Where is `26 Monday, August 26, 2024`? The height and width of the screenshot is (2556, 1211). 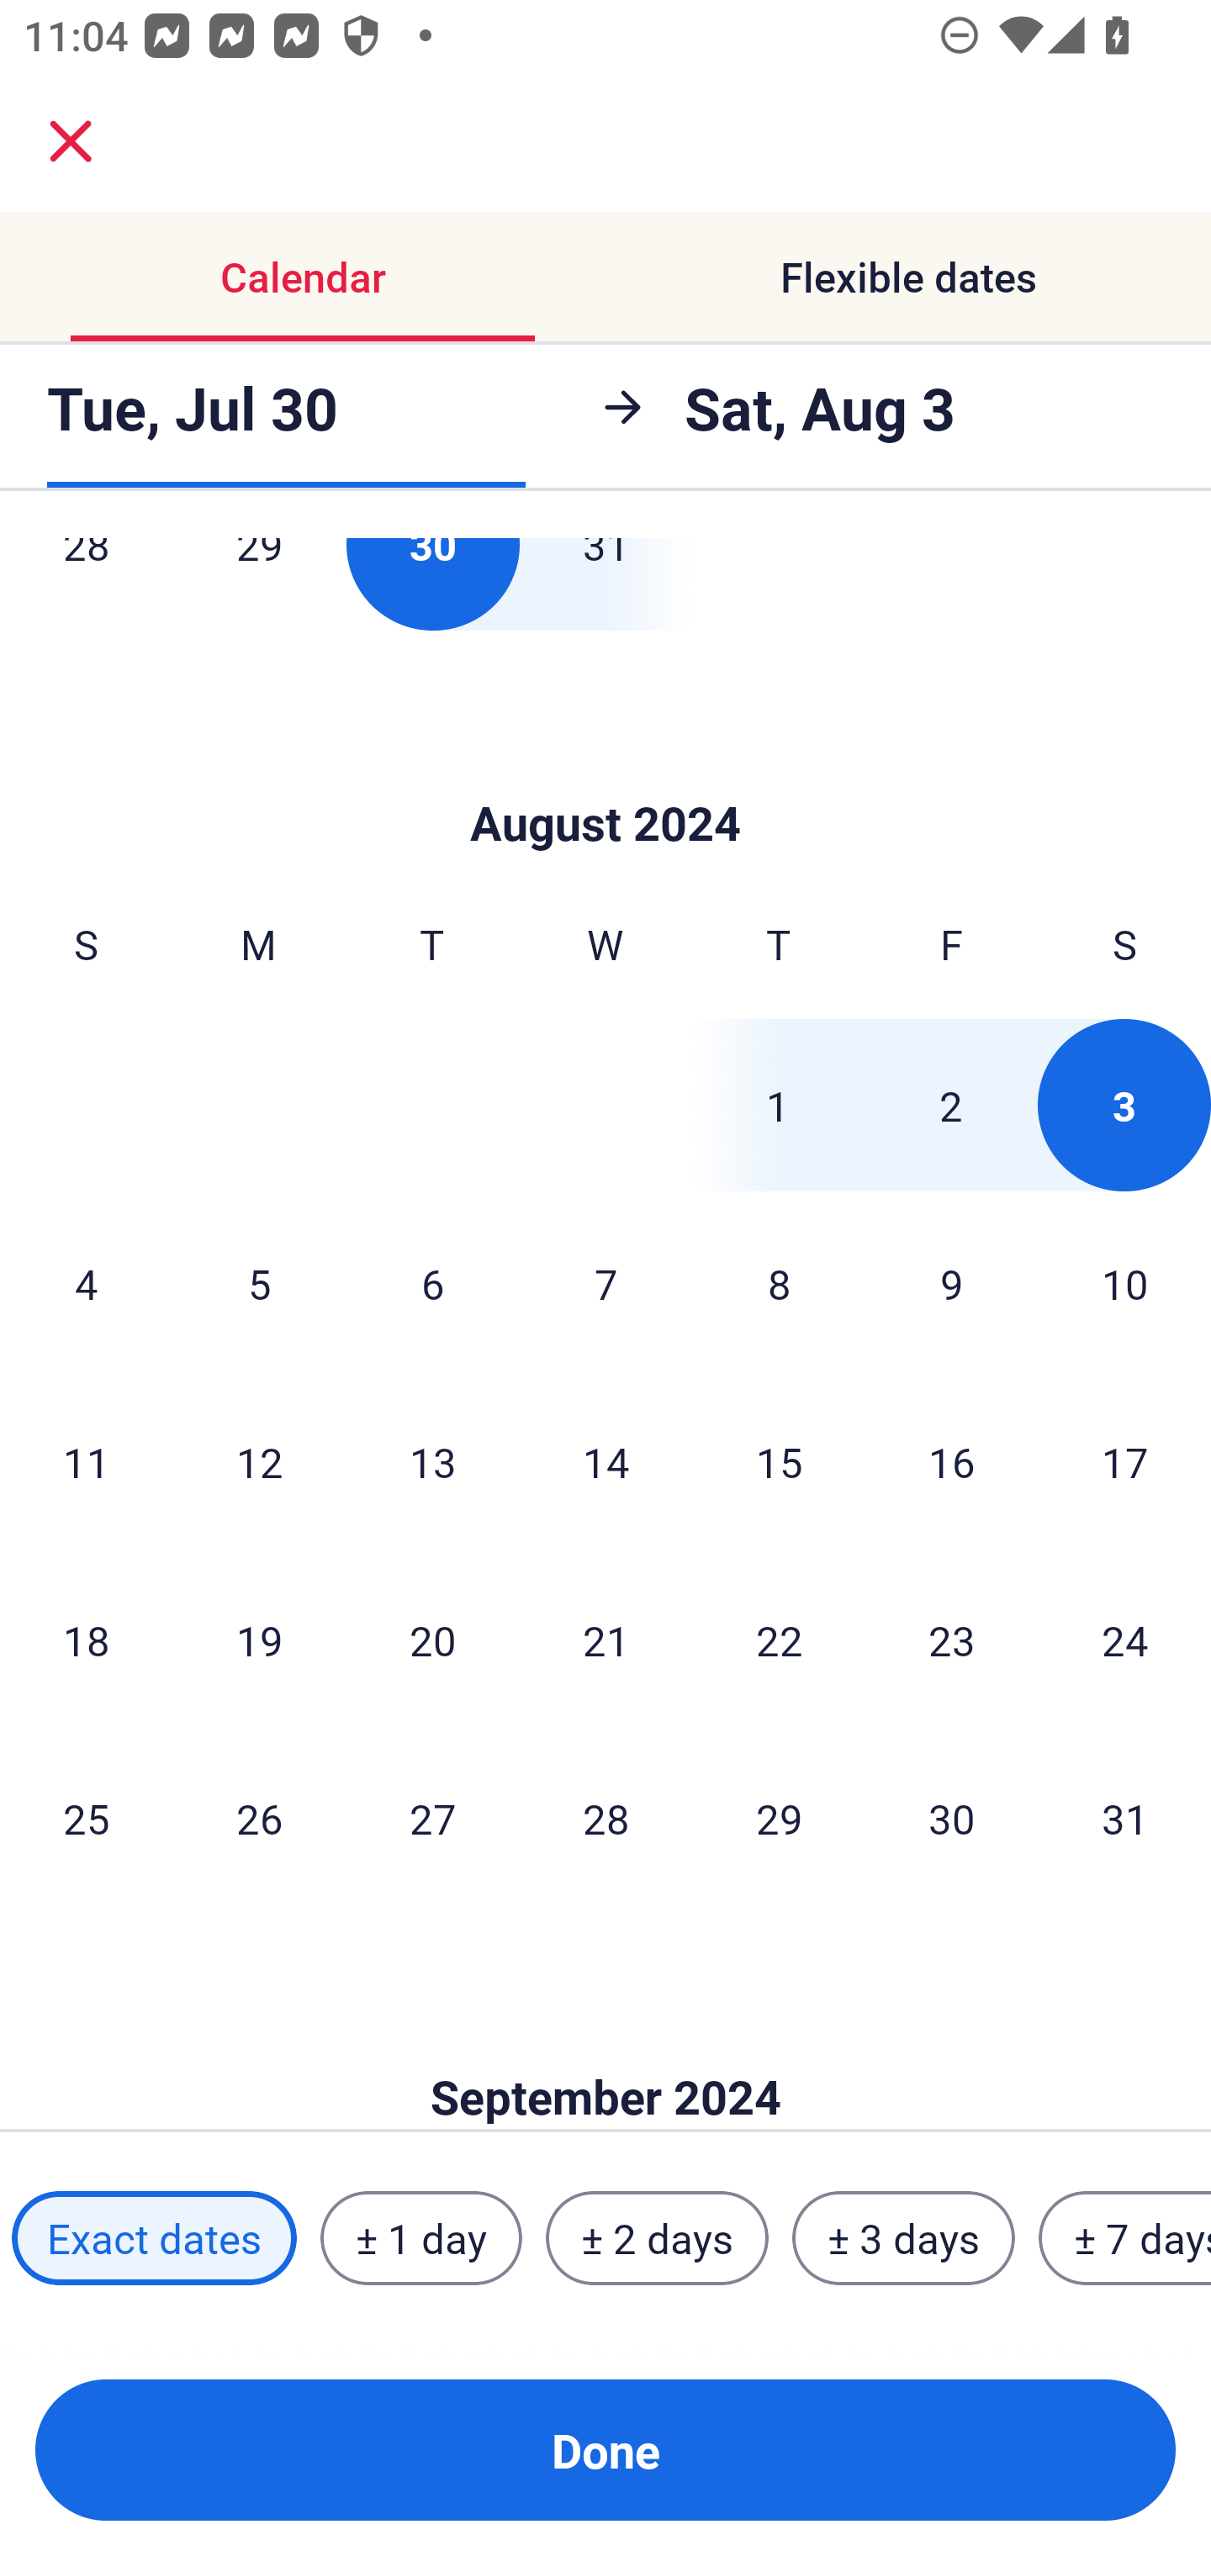 26 Monday, August 26, 2024 is located at coordinates (259, 1818).